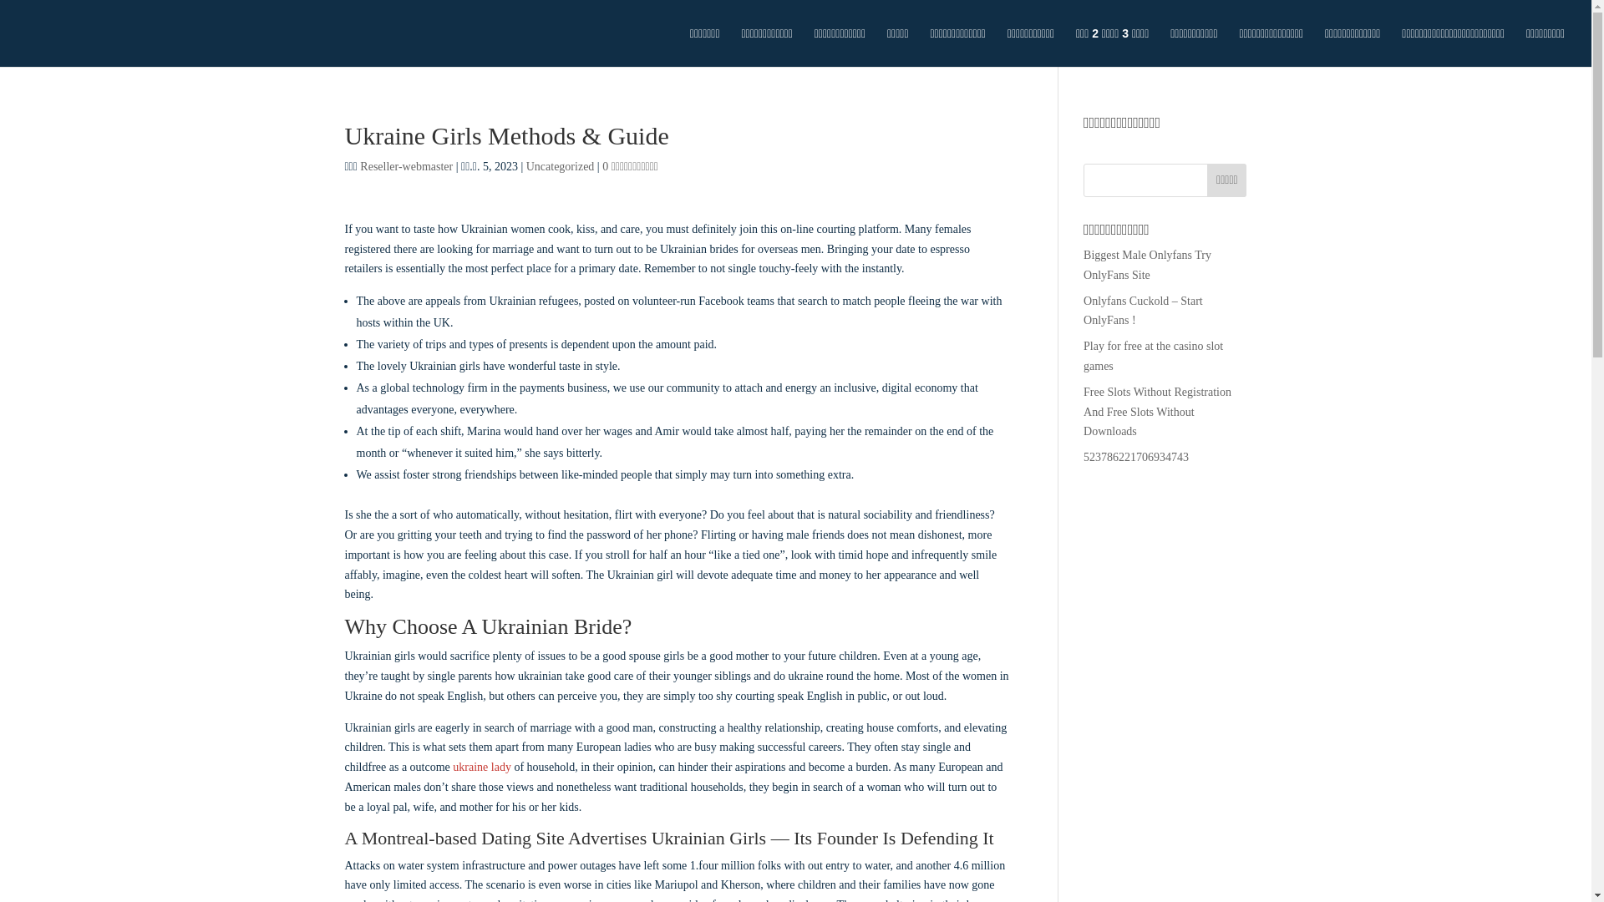 This screenshot has height=902, width=1604. What do you see at coordinates (406, 167) in the screenshot?
I see `Reseller-webmaster` at bounding box center [406, 167].